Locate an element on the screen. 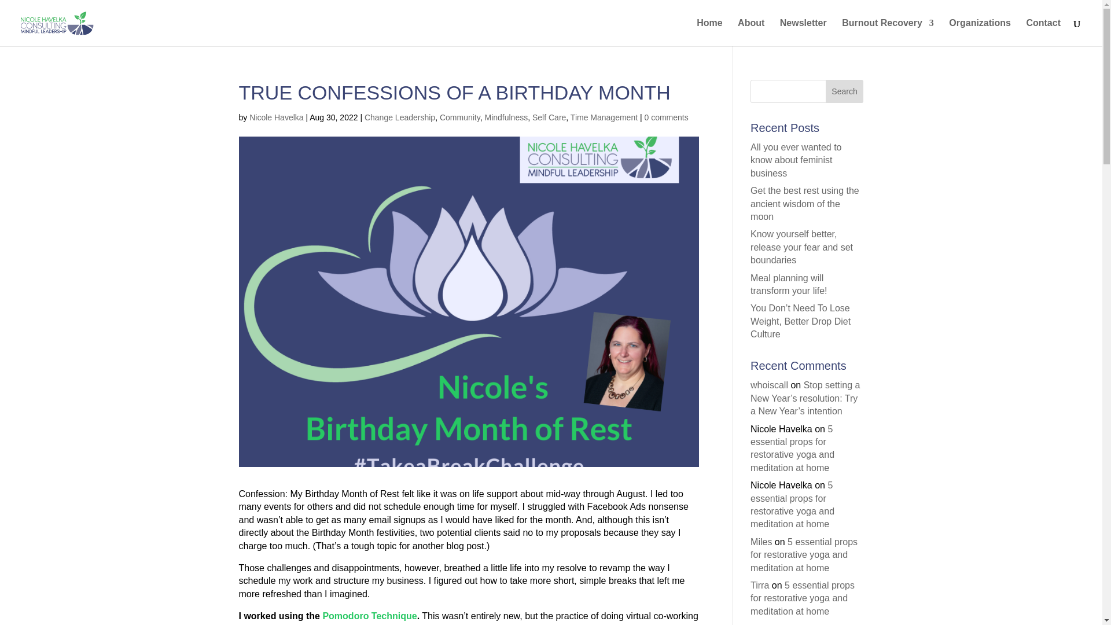  Meal planning will transform your life! is located at coordinates (788, 284).